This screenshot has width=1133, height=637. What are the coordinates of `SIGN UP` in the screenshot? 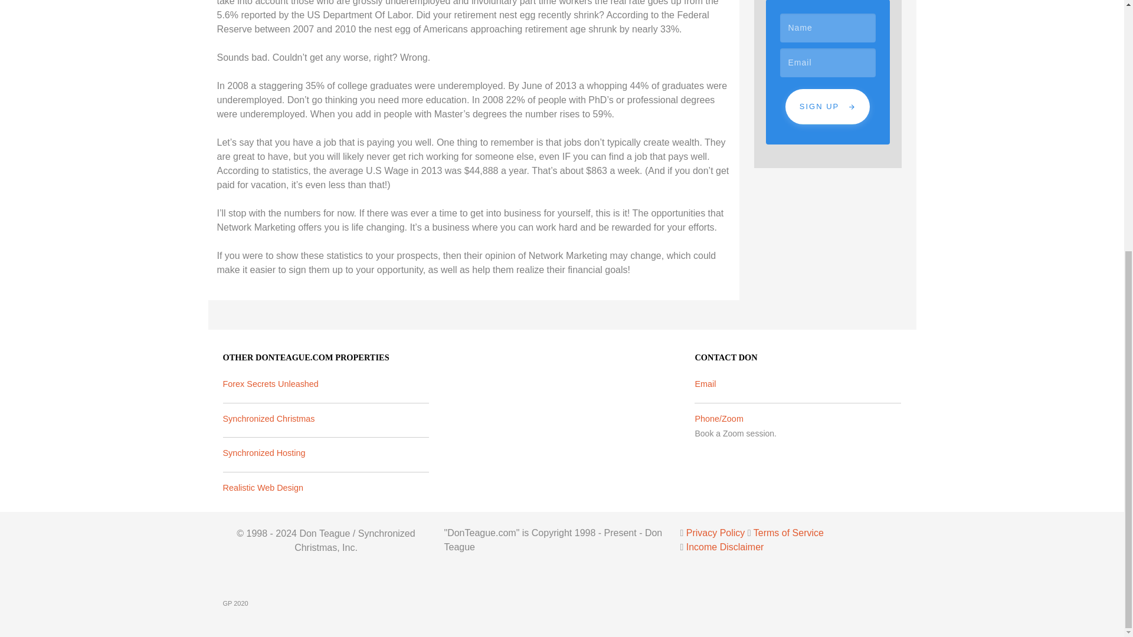 It's located at (827, 106).